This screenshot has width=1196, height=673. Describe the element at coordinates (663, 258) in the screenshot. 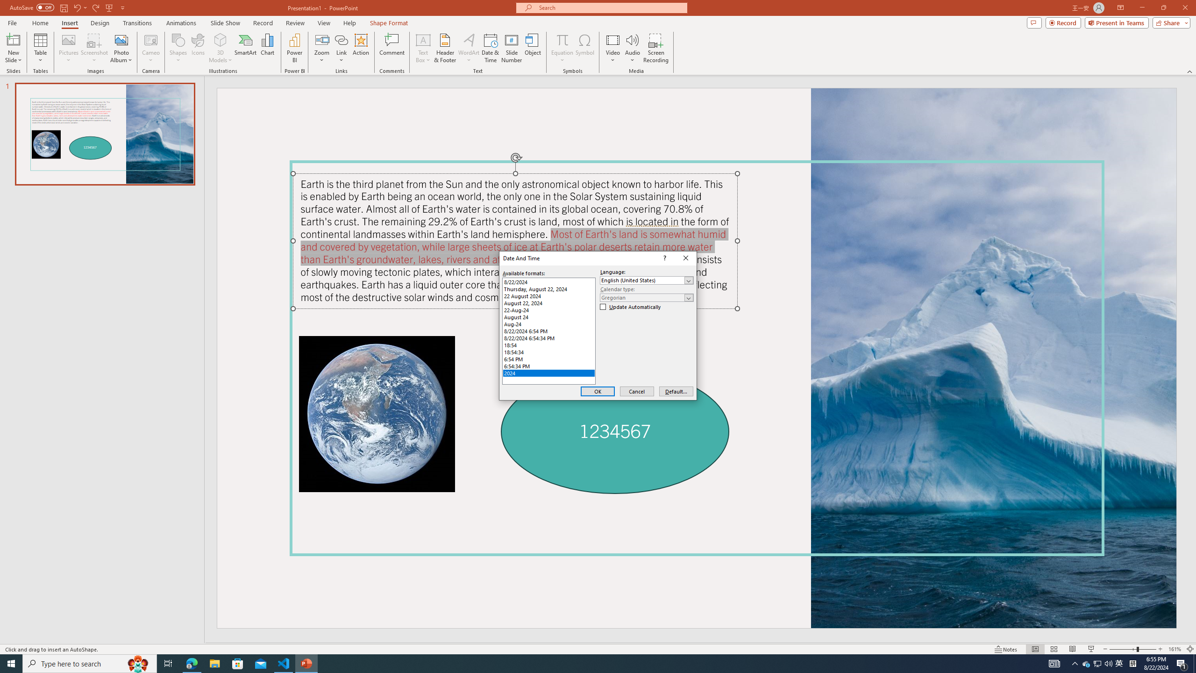

I see `User Promoted Notification Area` at that location.